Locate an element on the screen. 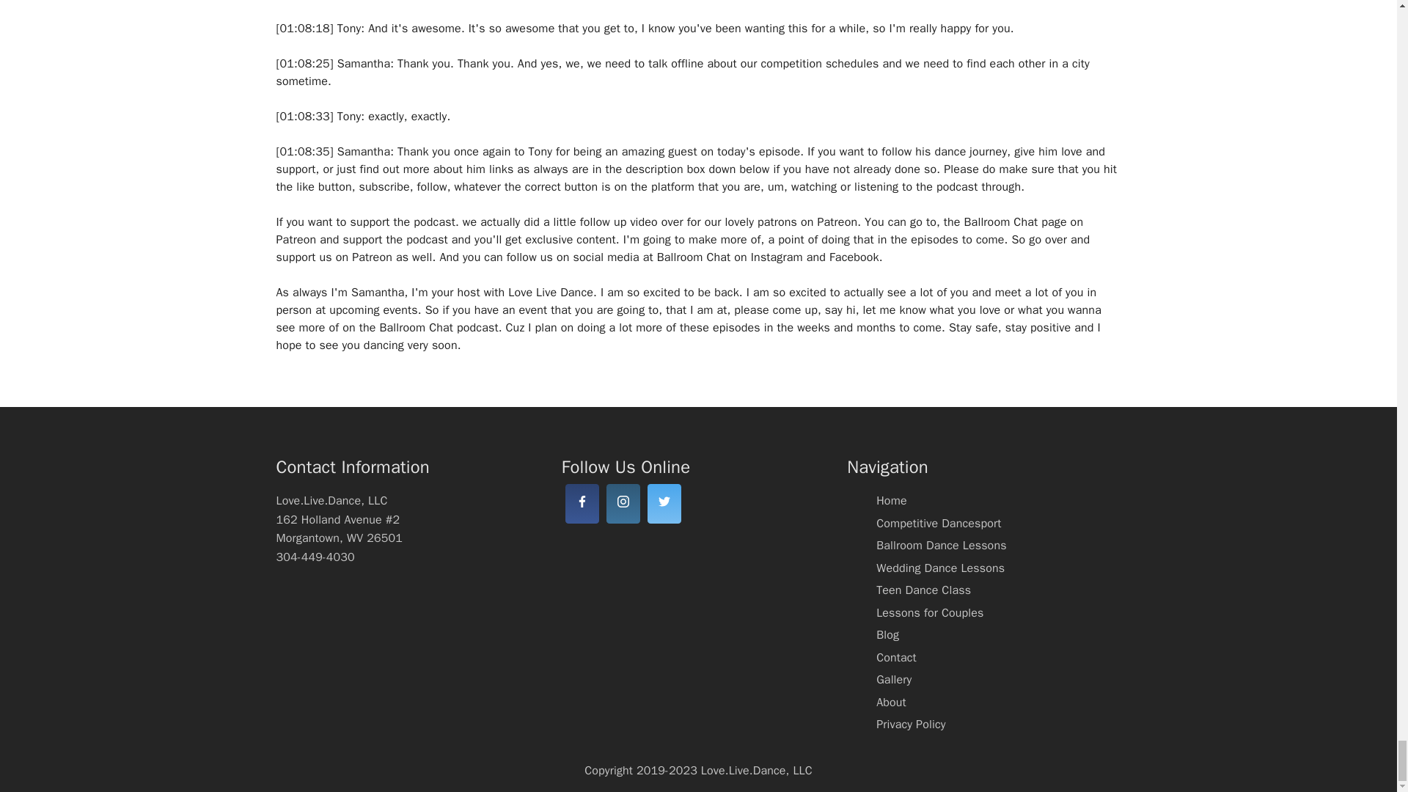  Gallery is located at coordinates (893, 679).